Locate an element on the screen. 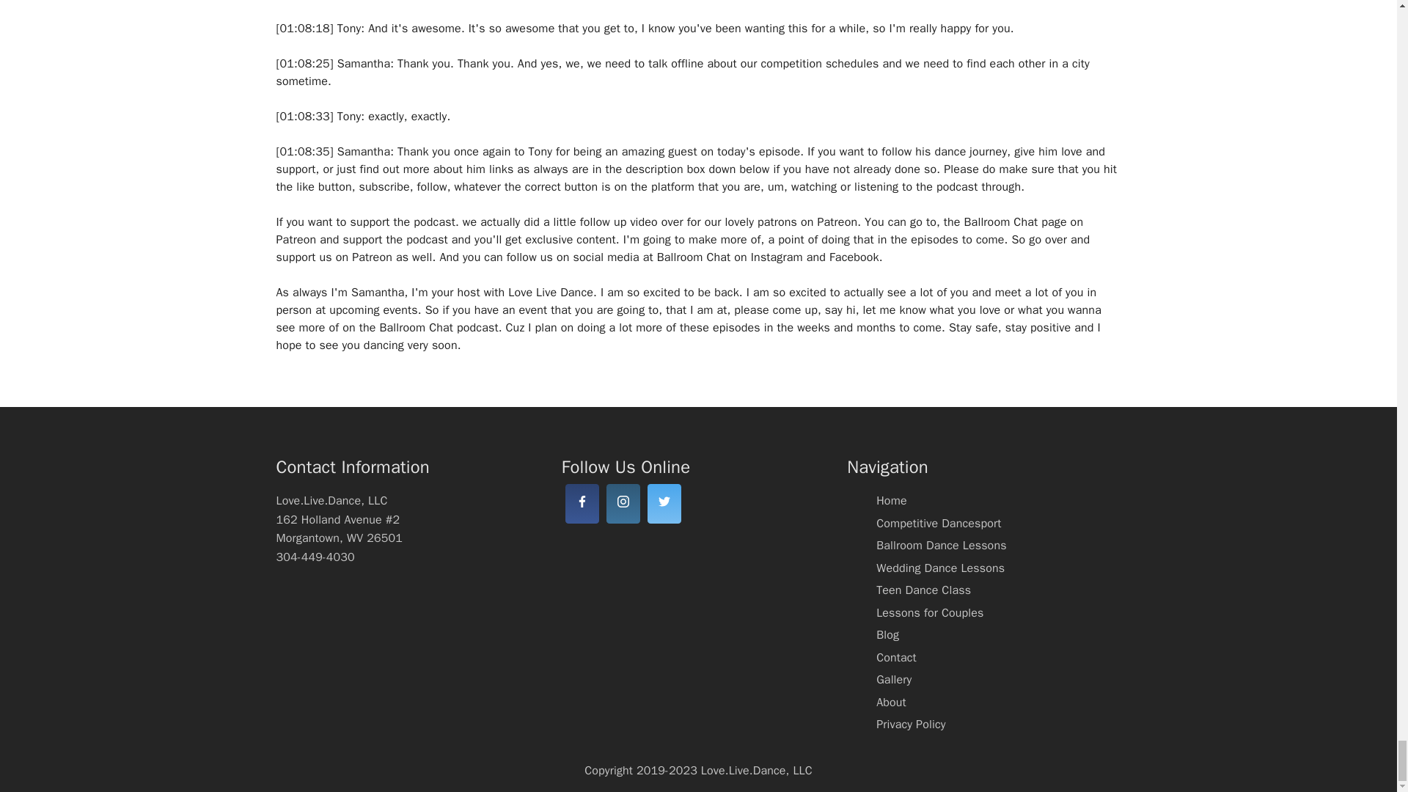  Gallery is located at coordinates (893, 679).